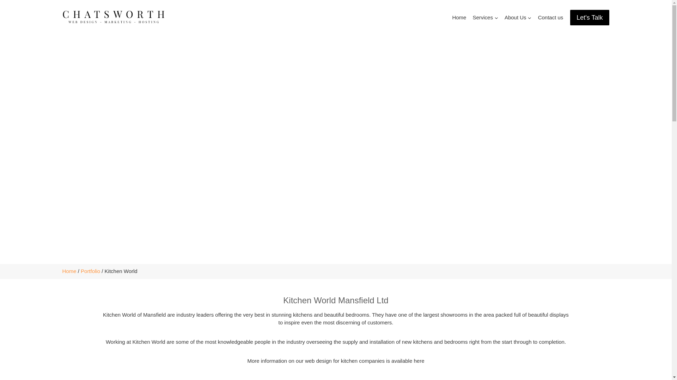  What do you see at coordinates (90, 271) in the screenshot?
I see `Portfolio` at bounding box center [90, 271].